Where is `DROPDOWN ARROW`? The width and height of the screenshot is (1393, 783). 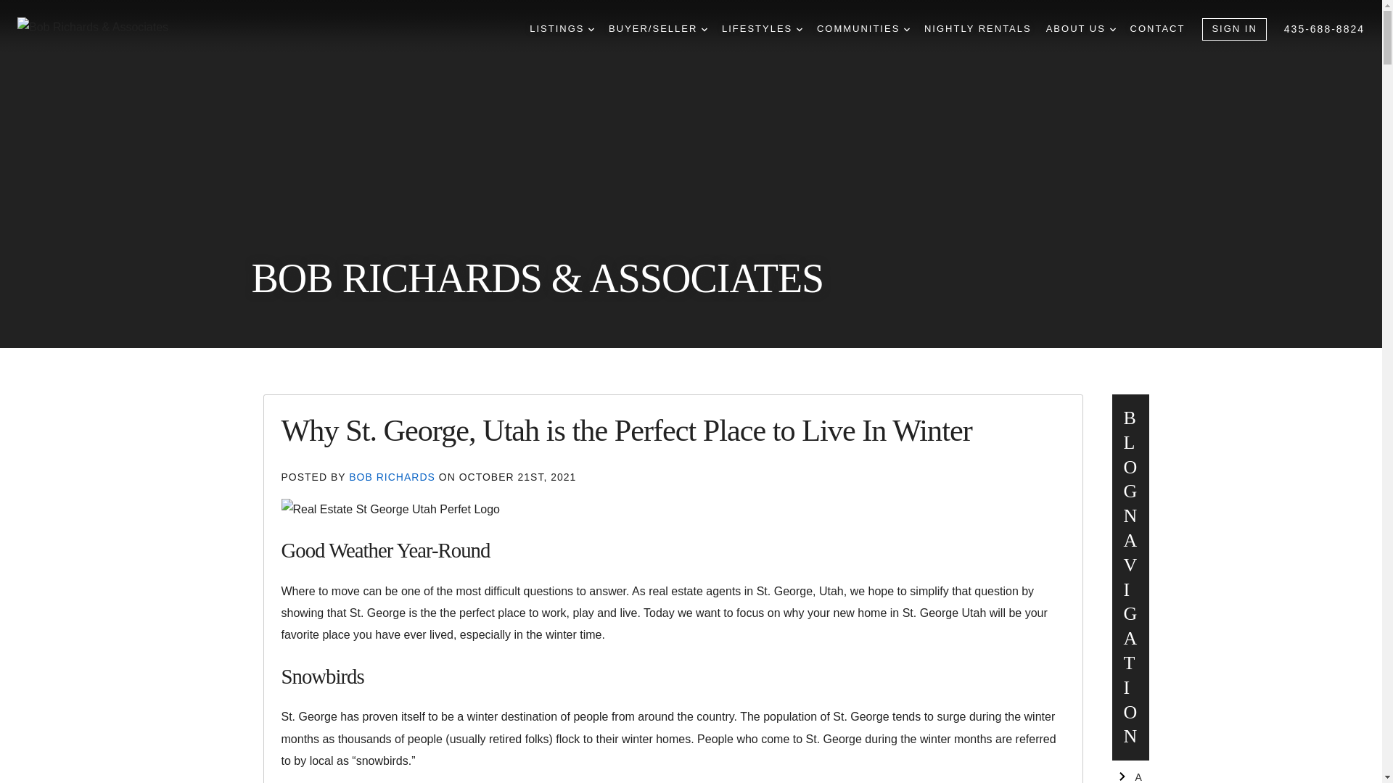 DROPDOWN ARROW is located at coordinates (907, 29).